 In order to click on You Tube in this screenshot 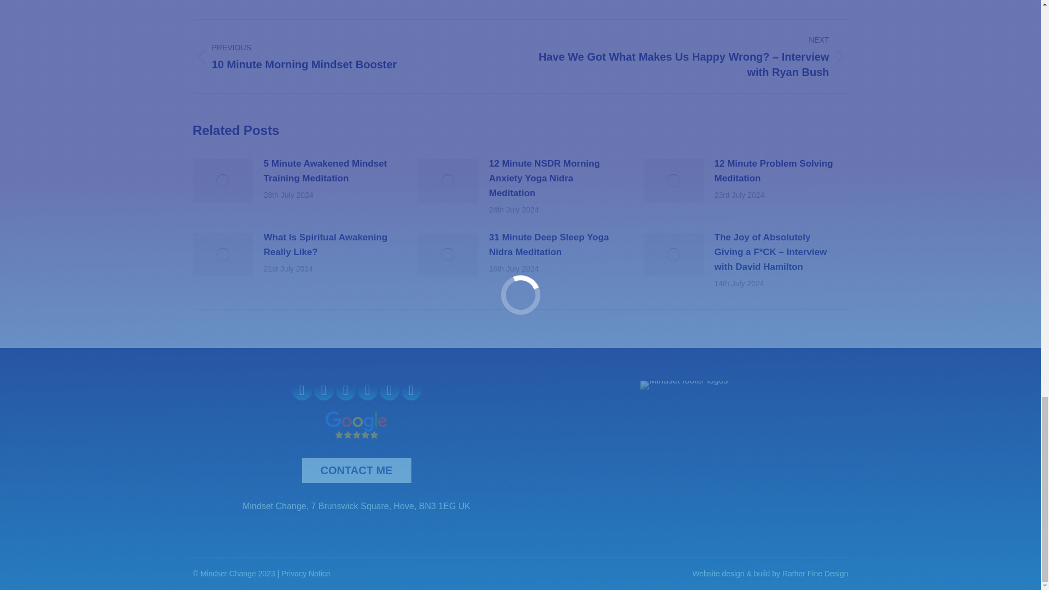, I will do `click(347, 56)`.